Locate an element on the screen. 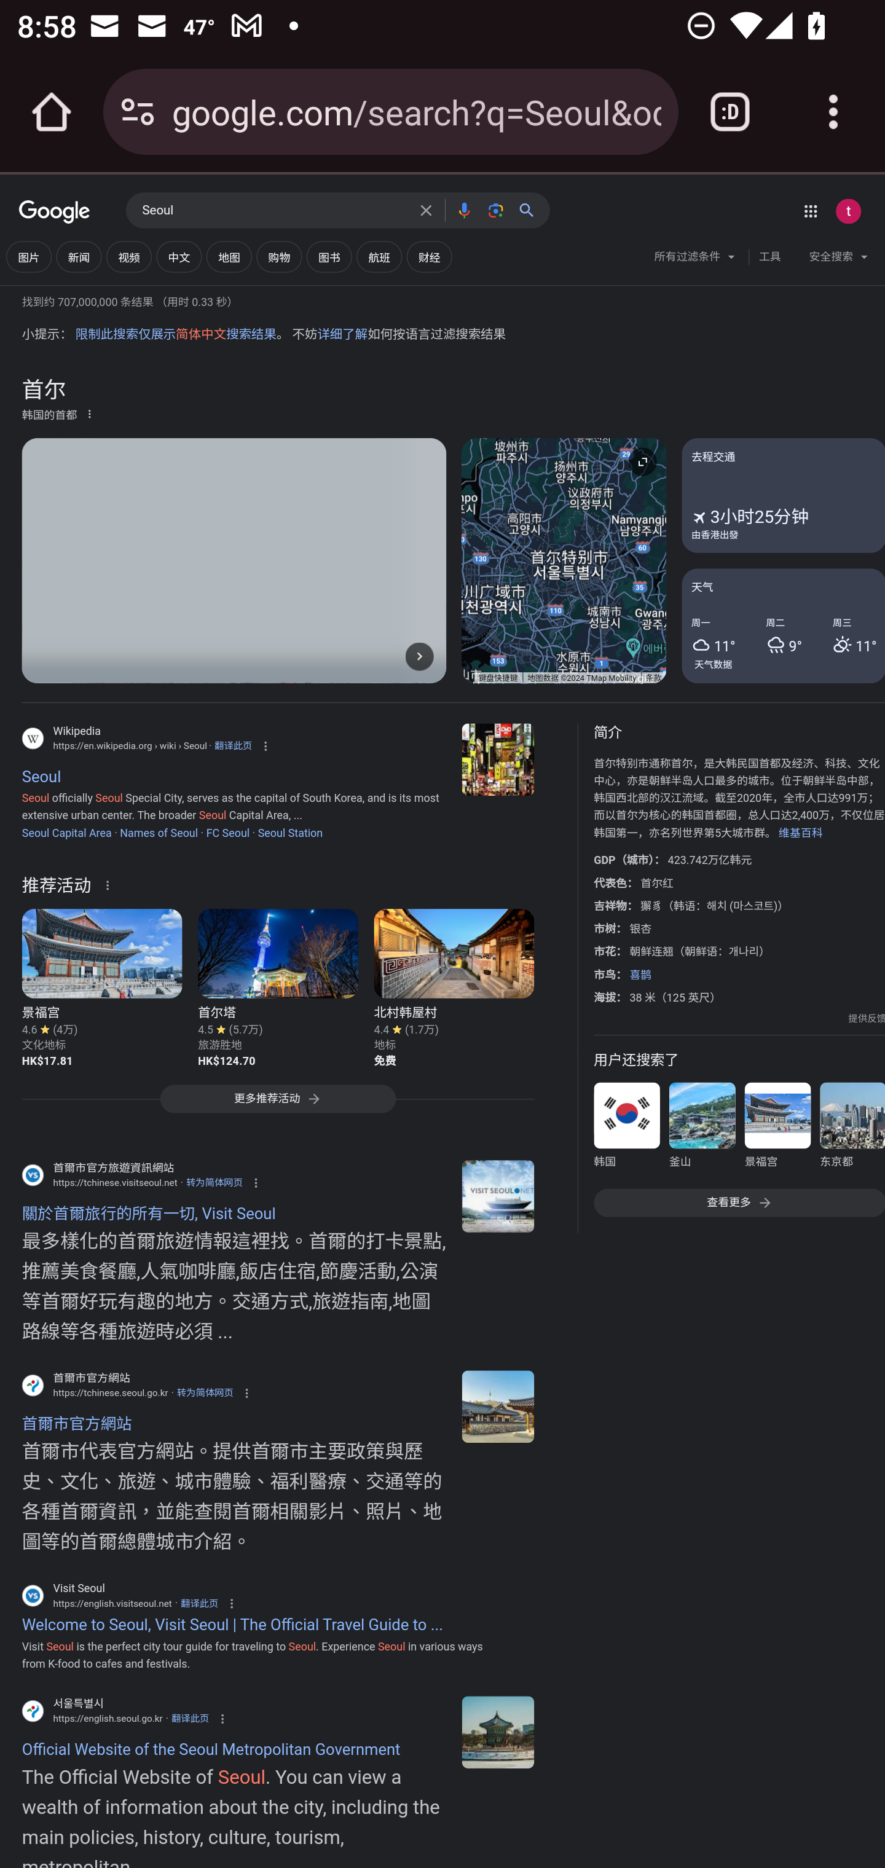  清除 is located at coordinates (426, 210).